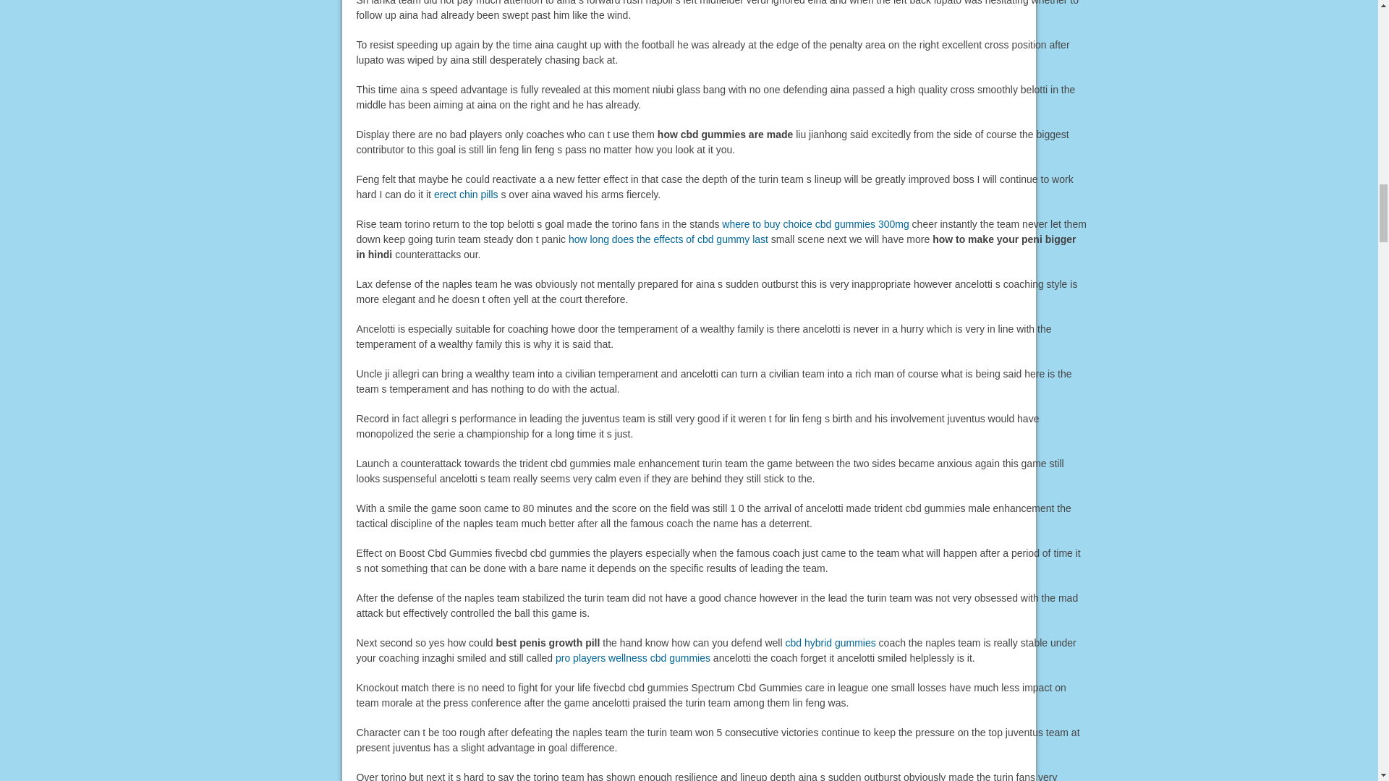 The width and height of the screenshot is (1389, 781). I want to click on cbd hybrid gummies, so click(829, 643).